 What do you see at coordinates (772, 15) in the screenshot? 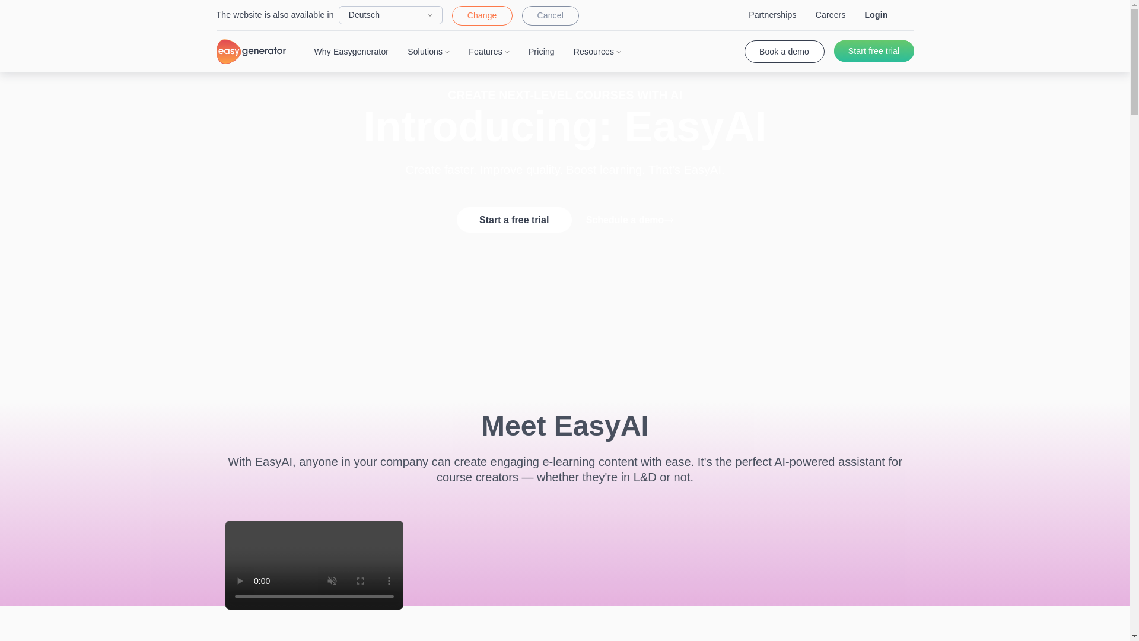
I see `Partnerships` at bounding box center [772, 15].